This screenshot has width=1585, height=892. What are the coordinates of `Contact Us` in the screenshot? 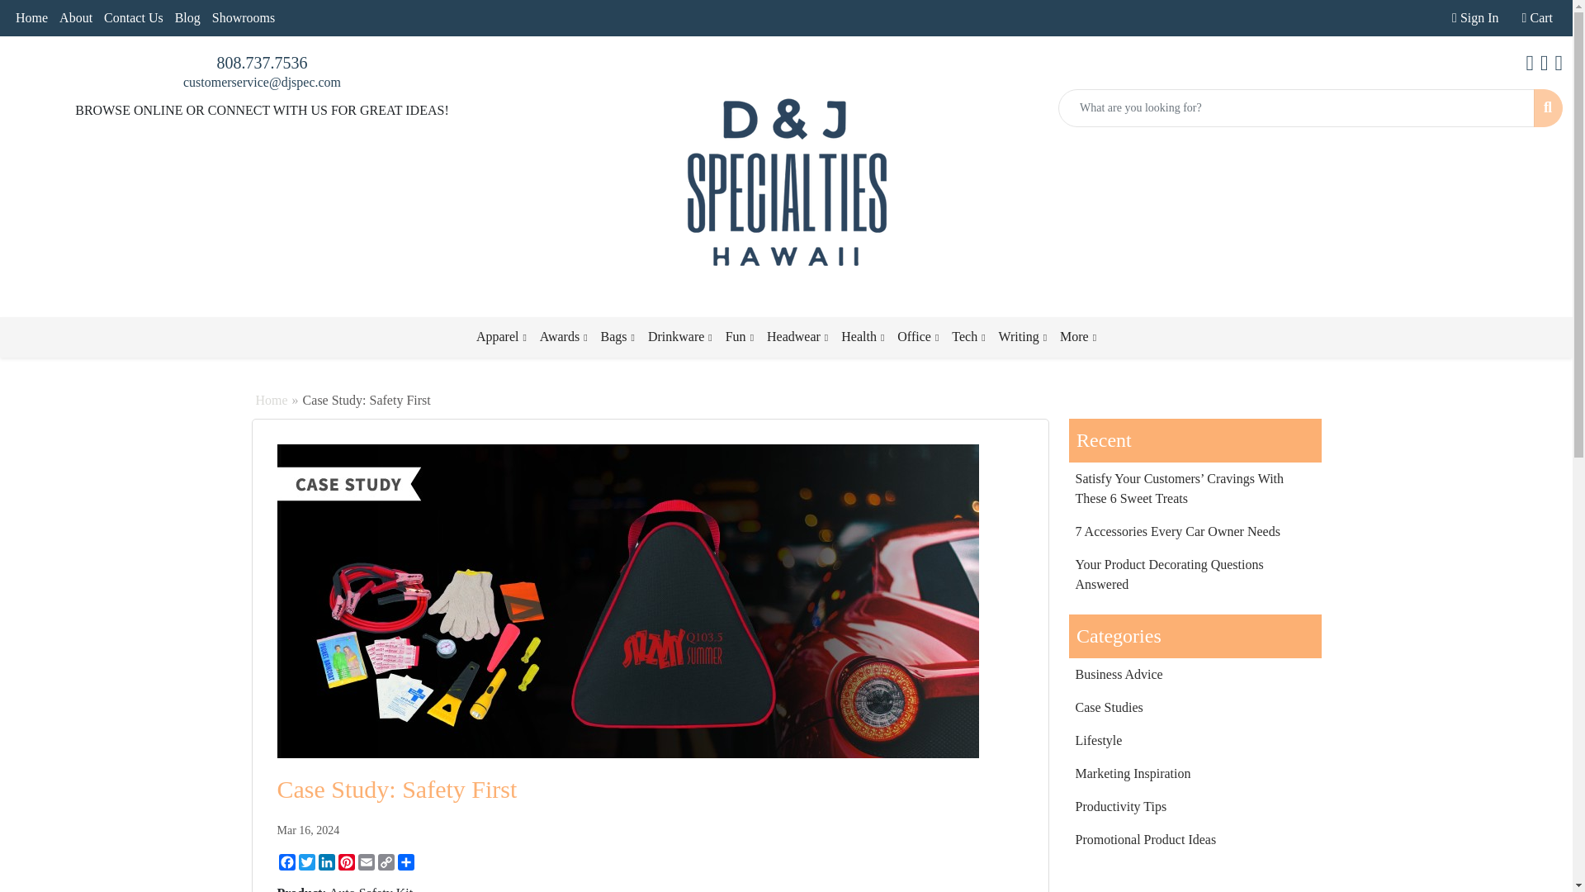 It's located at (134, 18).